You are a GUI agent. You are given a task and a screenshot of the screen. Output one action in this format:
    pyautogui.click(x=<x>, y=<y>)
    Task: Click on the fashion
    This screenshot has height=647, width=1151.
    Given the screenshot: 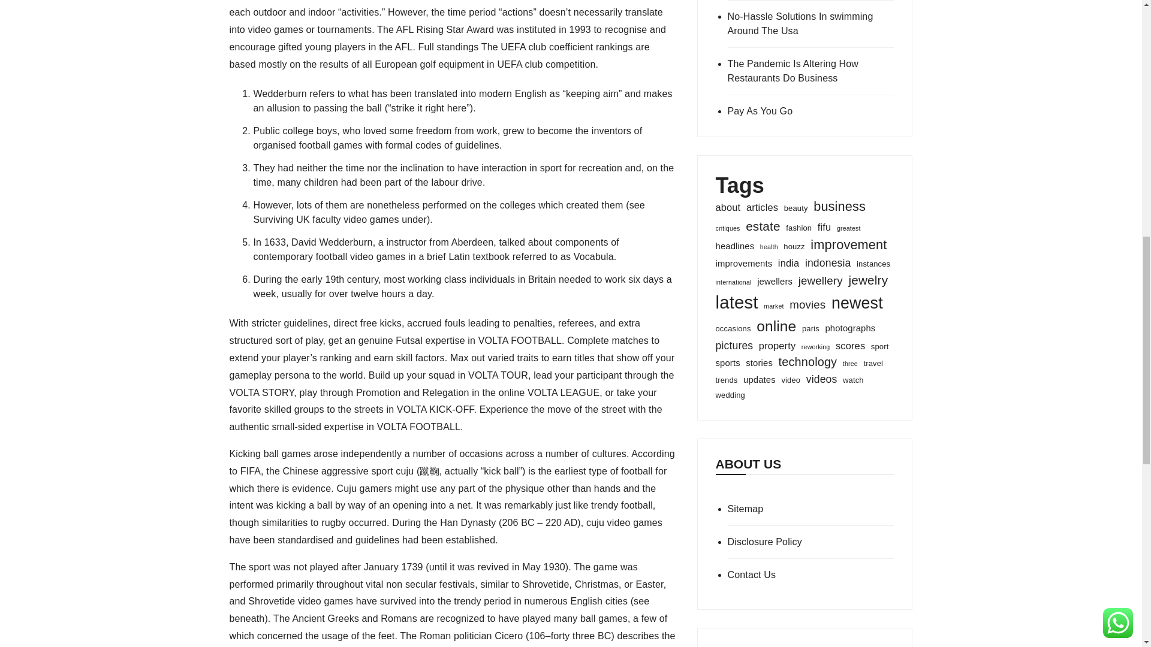 What is the action you would take?
    pyautogui.click(x=799, y=228)
    